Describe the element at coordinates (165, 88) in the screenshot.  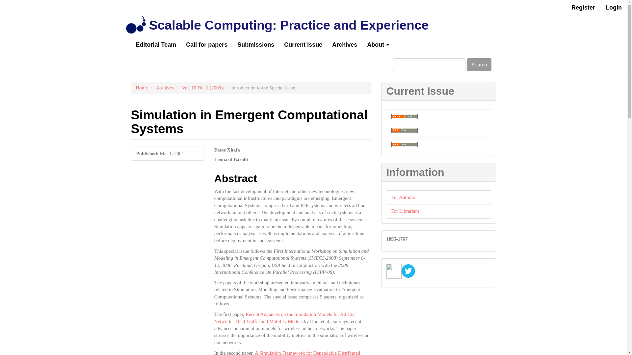
I see `Archives` at that location.